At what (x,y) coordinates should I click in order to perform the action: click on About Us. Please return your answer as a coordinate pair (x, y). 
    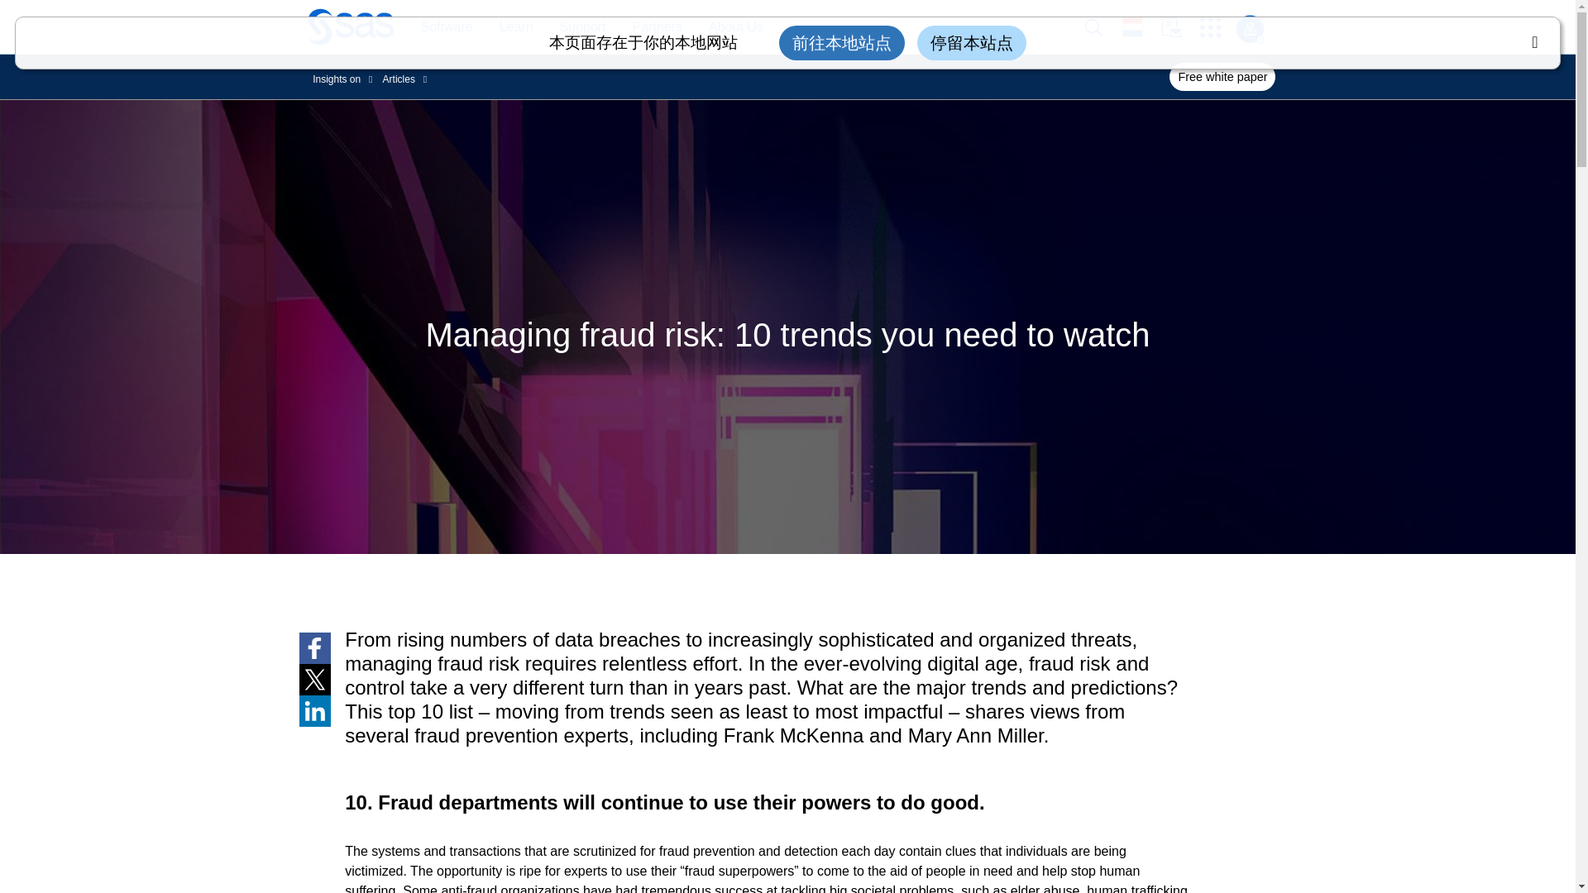
    Looking at the image, I should click on (736, 27).